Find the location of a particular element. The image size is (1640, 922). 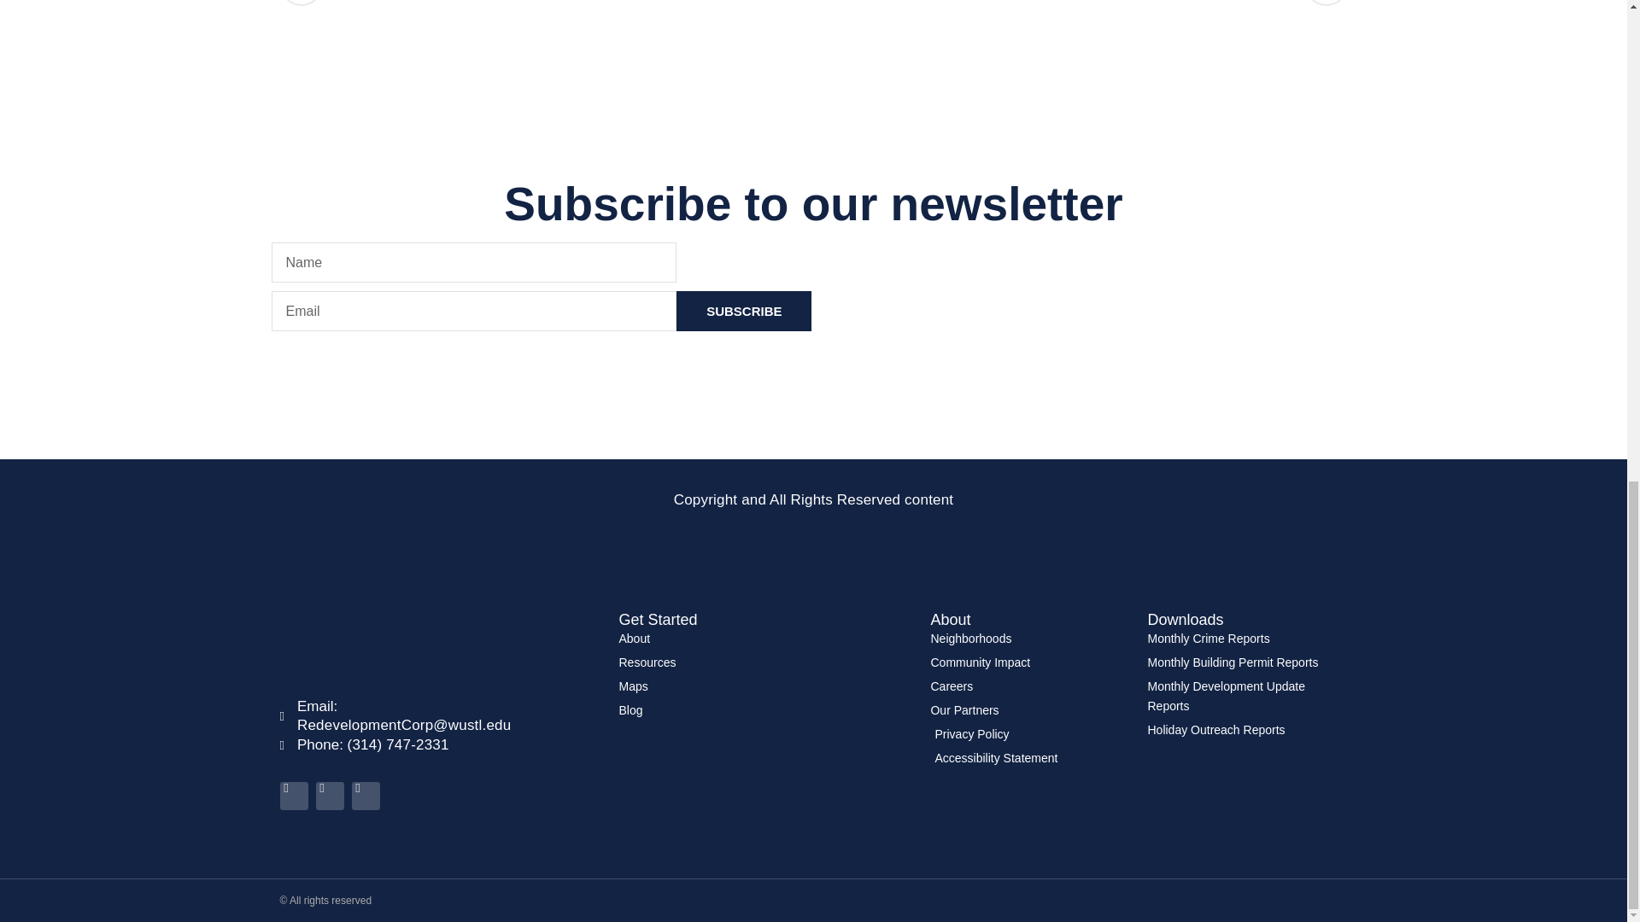

Maps is located at coordinates (743, 311).